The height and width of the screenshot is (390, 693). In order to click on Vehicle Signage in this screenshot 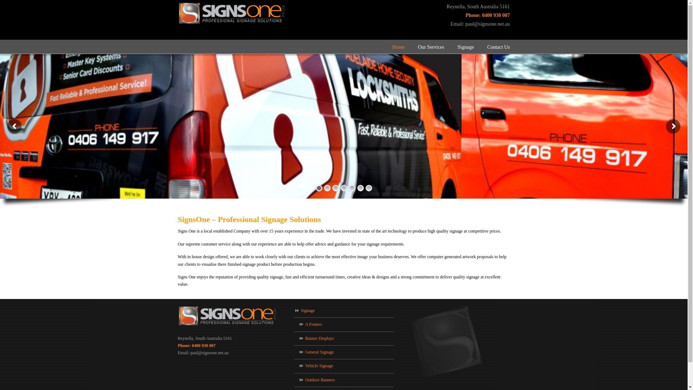, I will do `click(344, 366)`.